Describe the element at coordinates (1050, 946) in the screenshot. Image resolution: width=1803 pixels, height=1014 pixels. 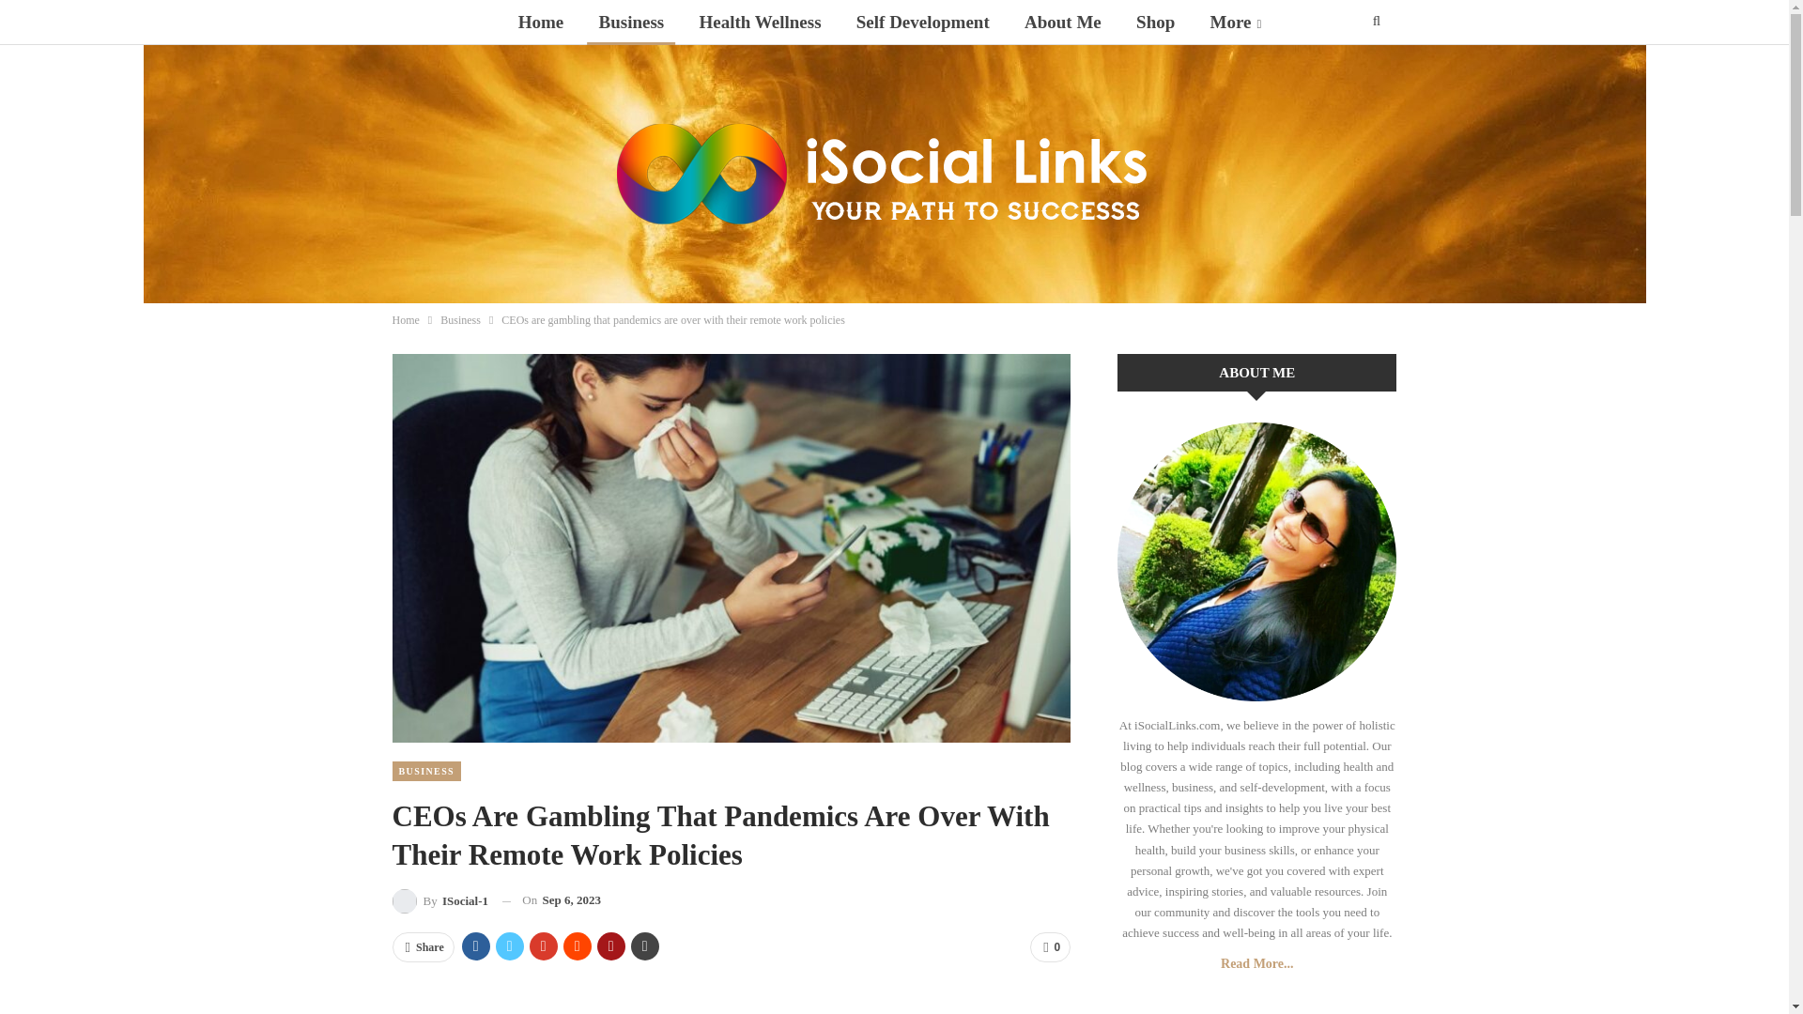
I see `0` at that location.